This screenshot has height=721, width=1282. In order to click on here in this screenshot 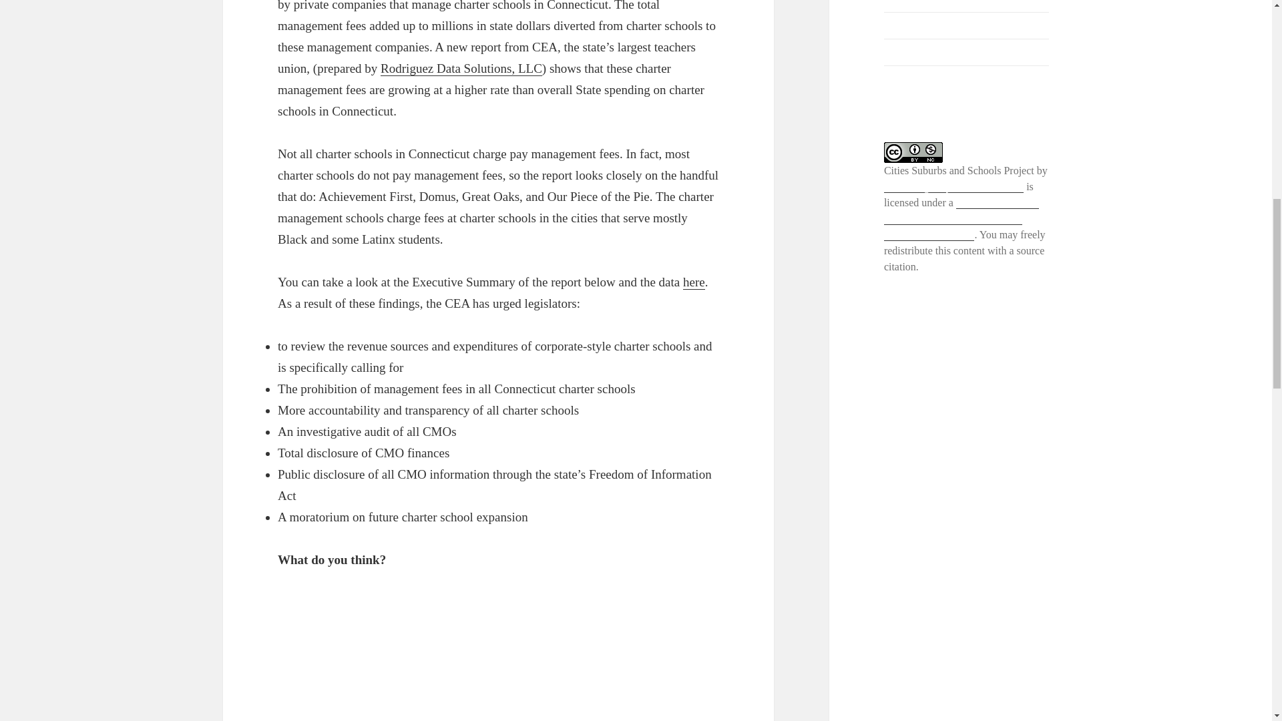, I will do `click(694, 282)`.